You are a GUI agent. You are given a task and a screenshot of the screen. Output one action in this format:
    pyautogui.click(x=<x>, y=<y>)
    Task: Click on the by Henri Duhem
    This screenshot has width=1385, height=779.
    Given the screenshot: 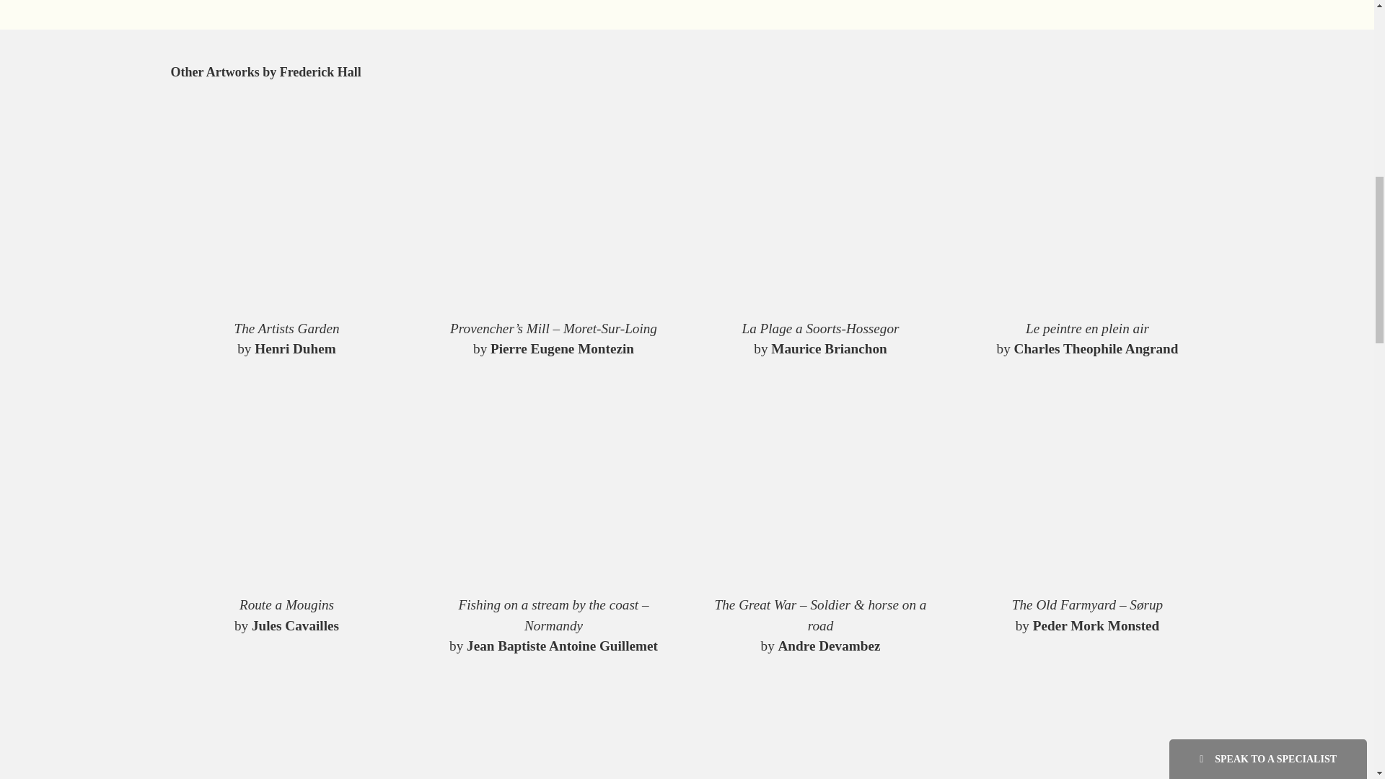 What is the action you would take?
    pyautogui.click(x=286, y=349)
    